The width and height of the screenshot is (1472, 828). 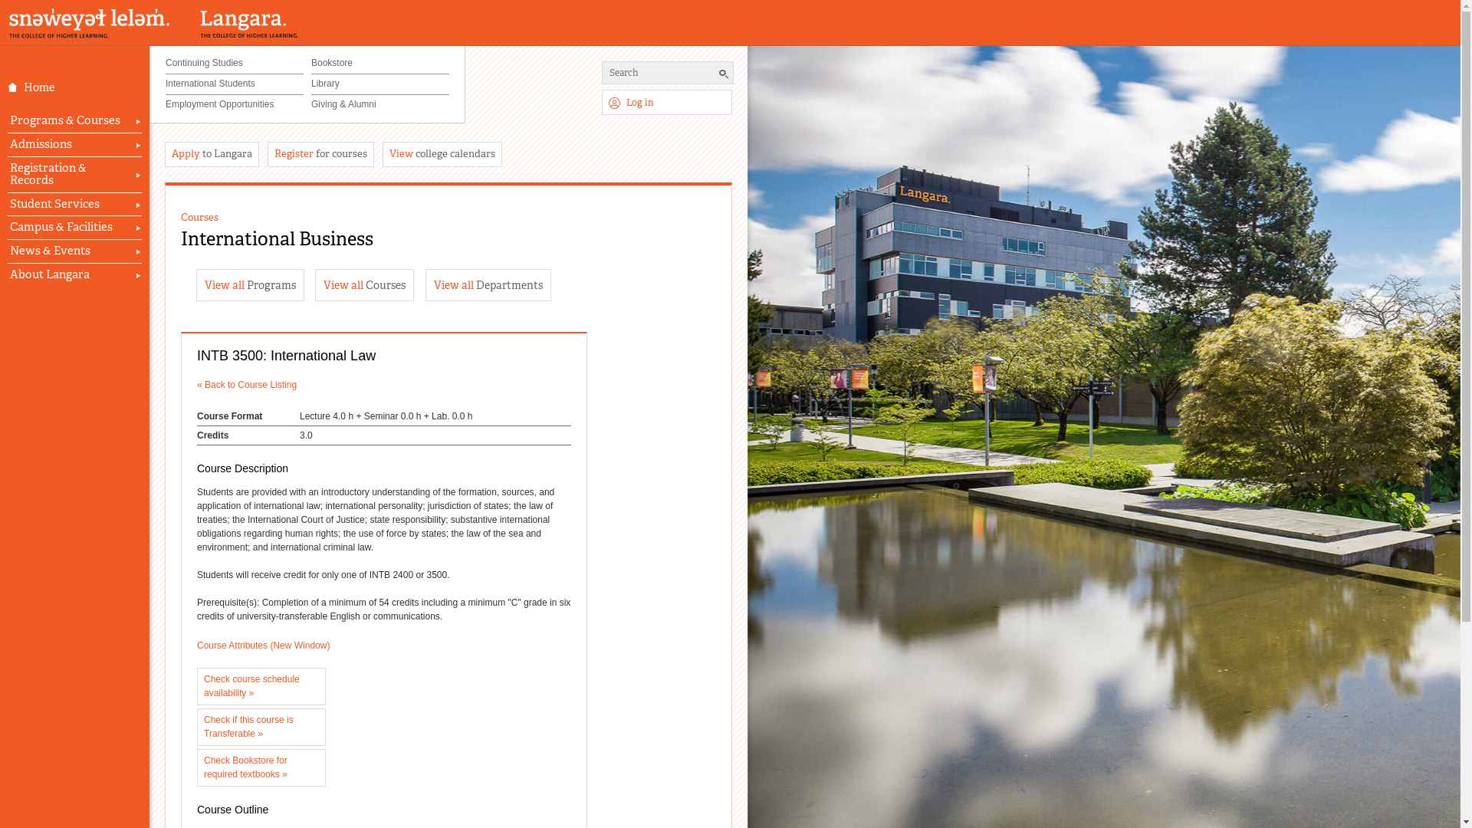 What do you see at coordinates (442, 155) in the screenshot?
I see `View college calendars` at bounding box center [442, 155].